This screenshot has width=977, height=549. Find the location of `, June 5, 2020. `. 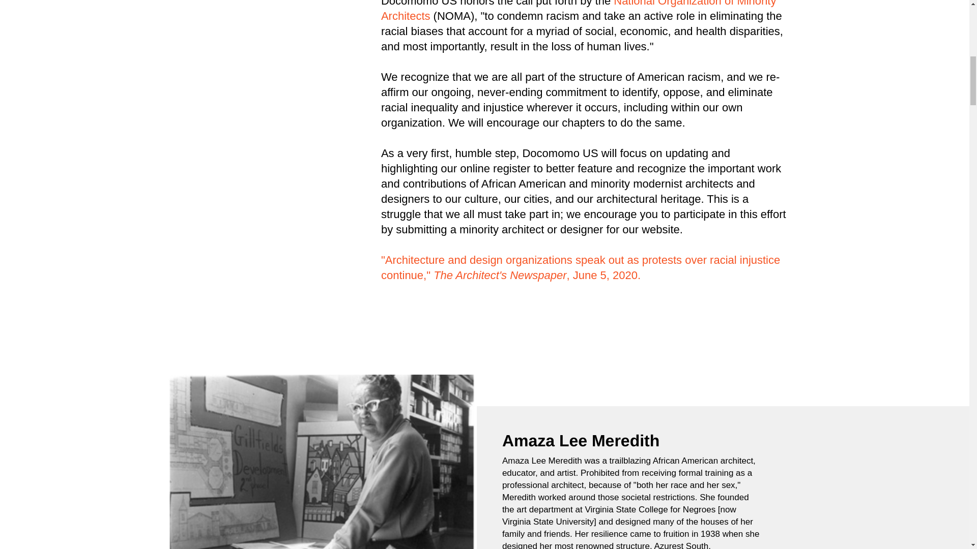

, June 5, 2020.  is located at coordinates (605, 276).